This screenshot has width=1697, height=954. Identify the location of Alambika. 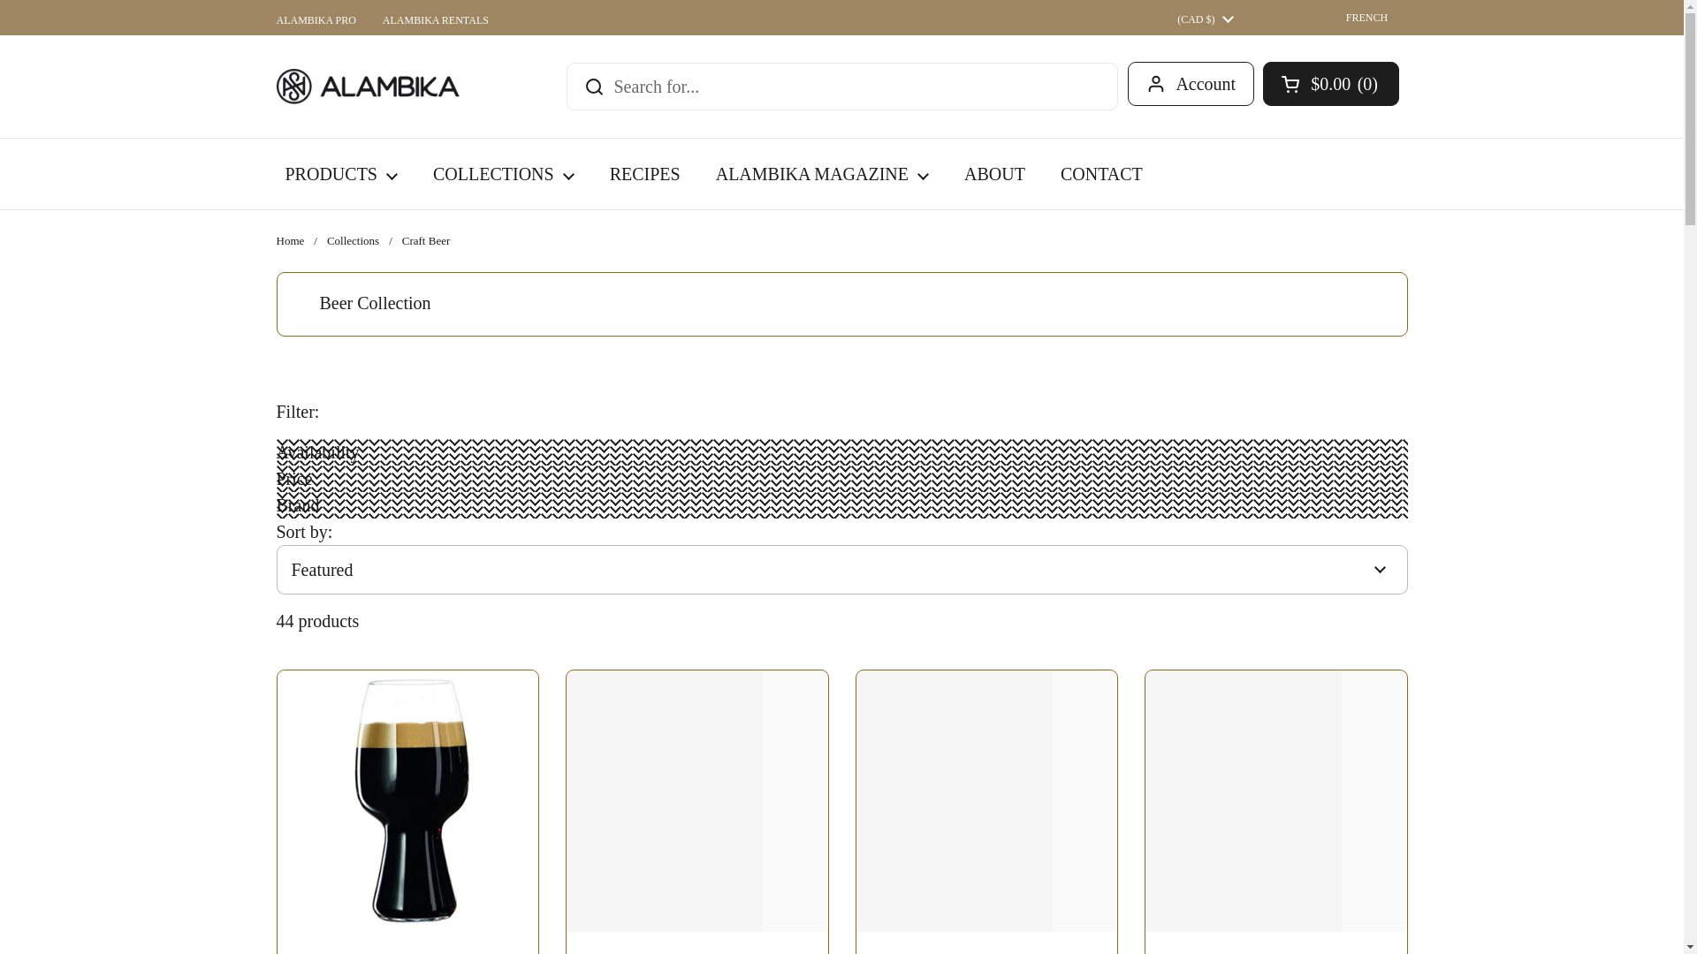
(368, 87).